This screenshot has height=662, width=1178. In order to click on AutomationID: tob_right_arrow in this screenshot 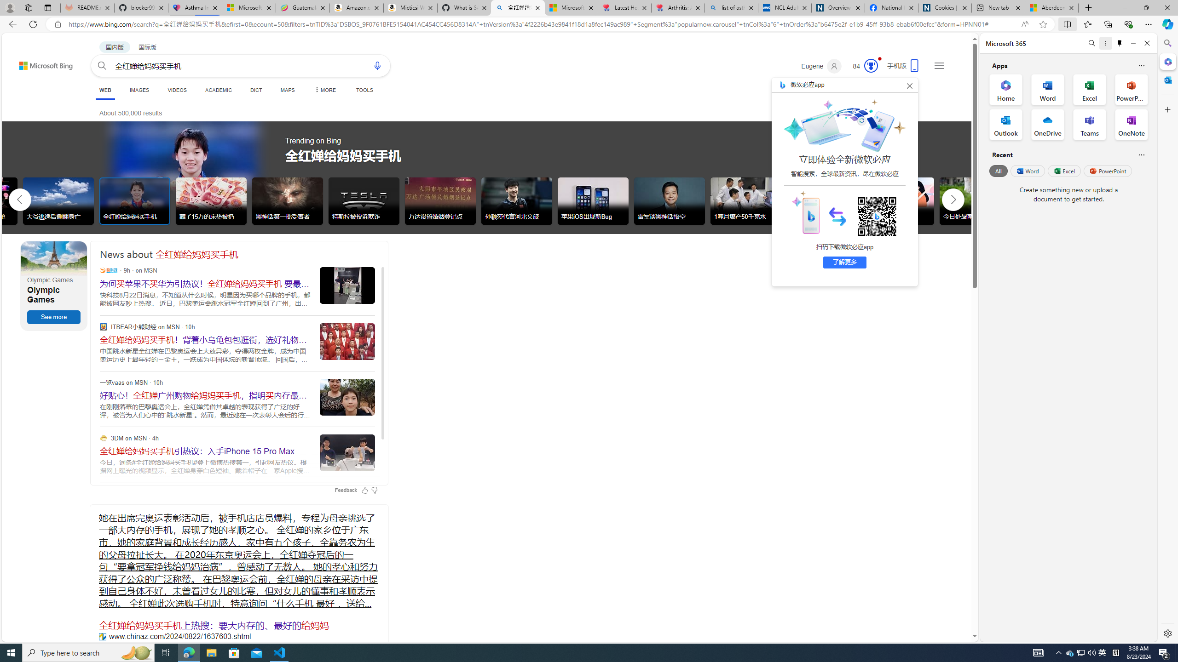, I will do `click(953, 200)`.